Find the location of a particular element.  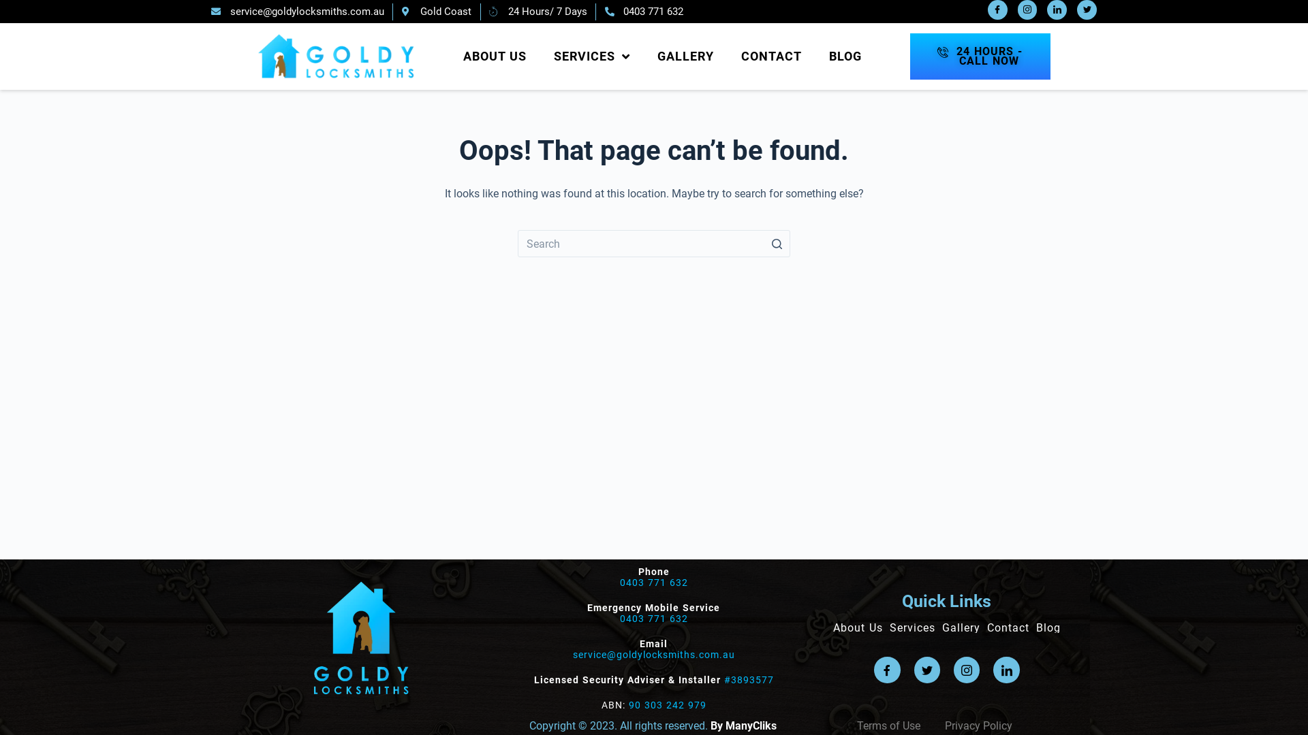

Search for... is located at coordinates (654, 244).